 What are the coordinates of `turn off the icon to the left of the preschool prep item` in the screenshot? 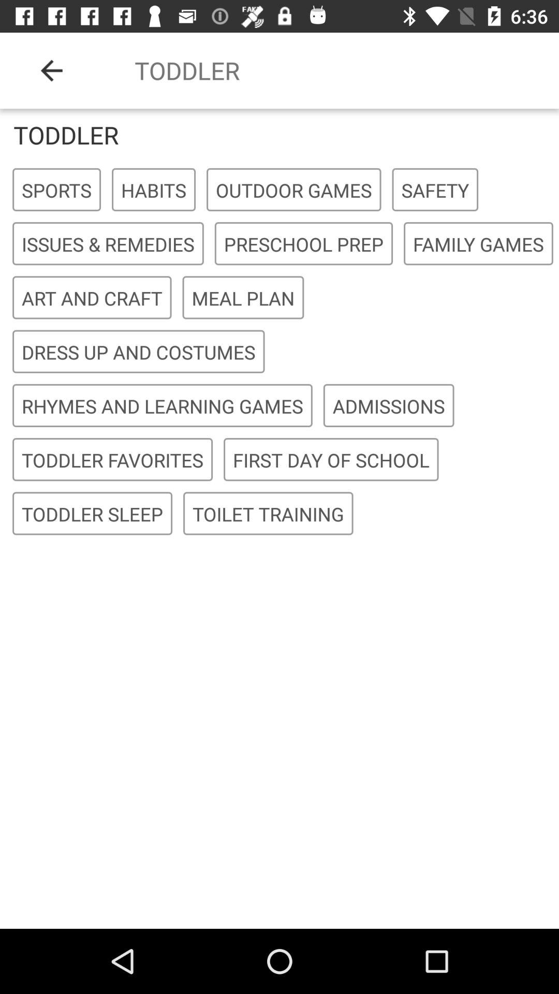 It's located at (108, 244).